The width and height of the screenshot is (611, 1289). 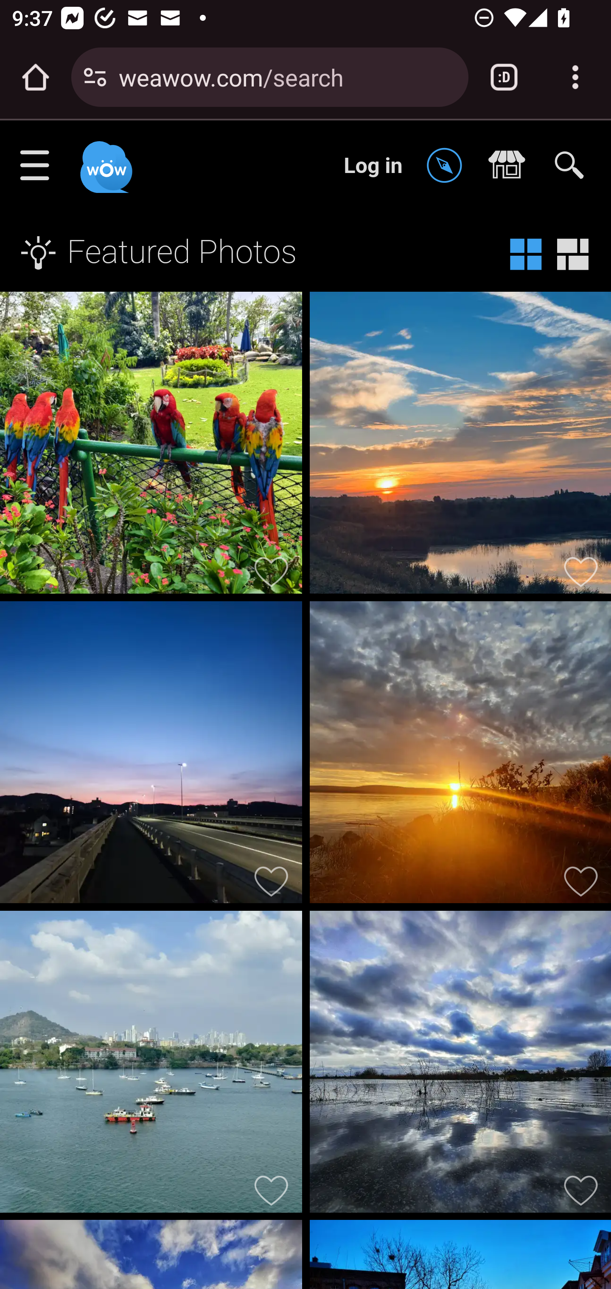 I want to click on Weawow, so click(x=104, y=159).